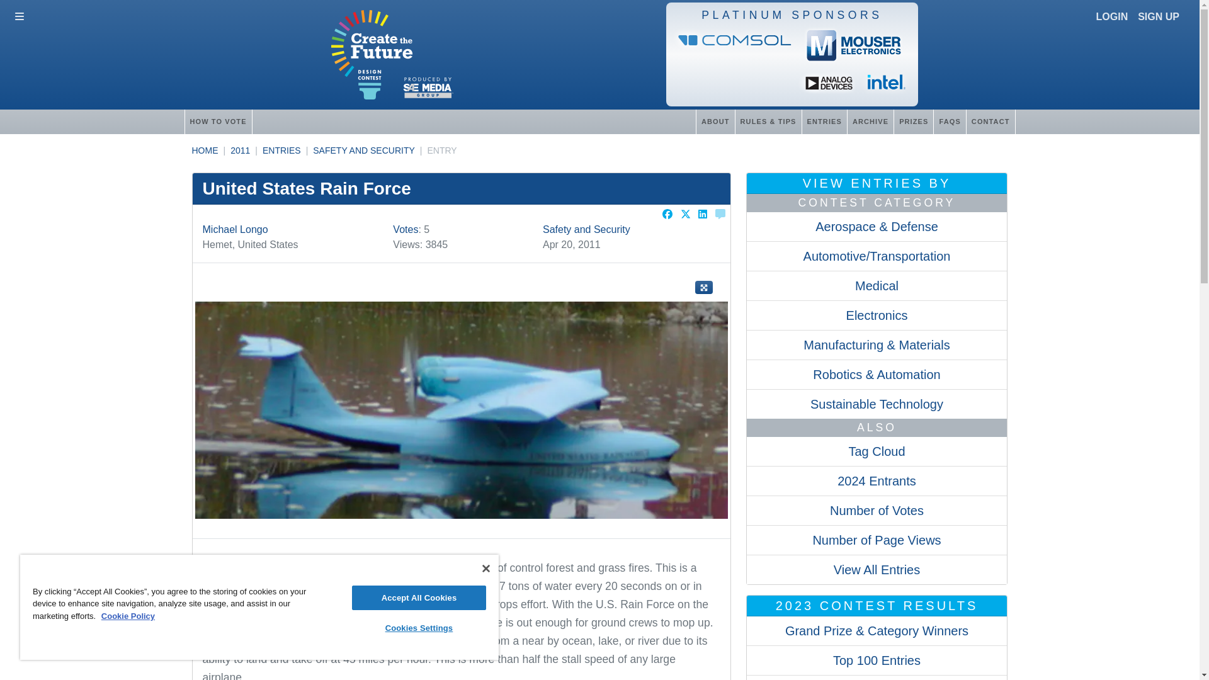 The image size is (1209, 680). What do you see at coordinates (870, 121) in the screenshot?
I see `ARCHIVE` at bounding box center [870, 121].